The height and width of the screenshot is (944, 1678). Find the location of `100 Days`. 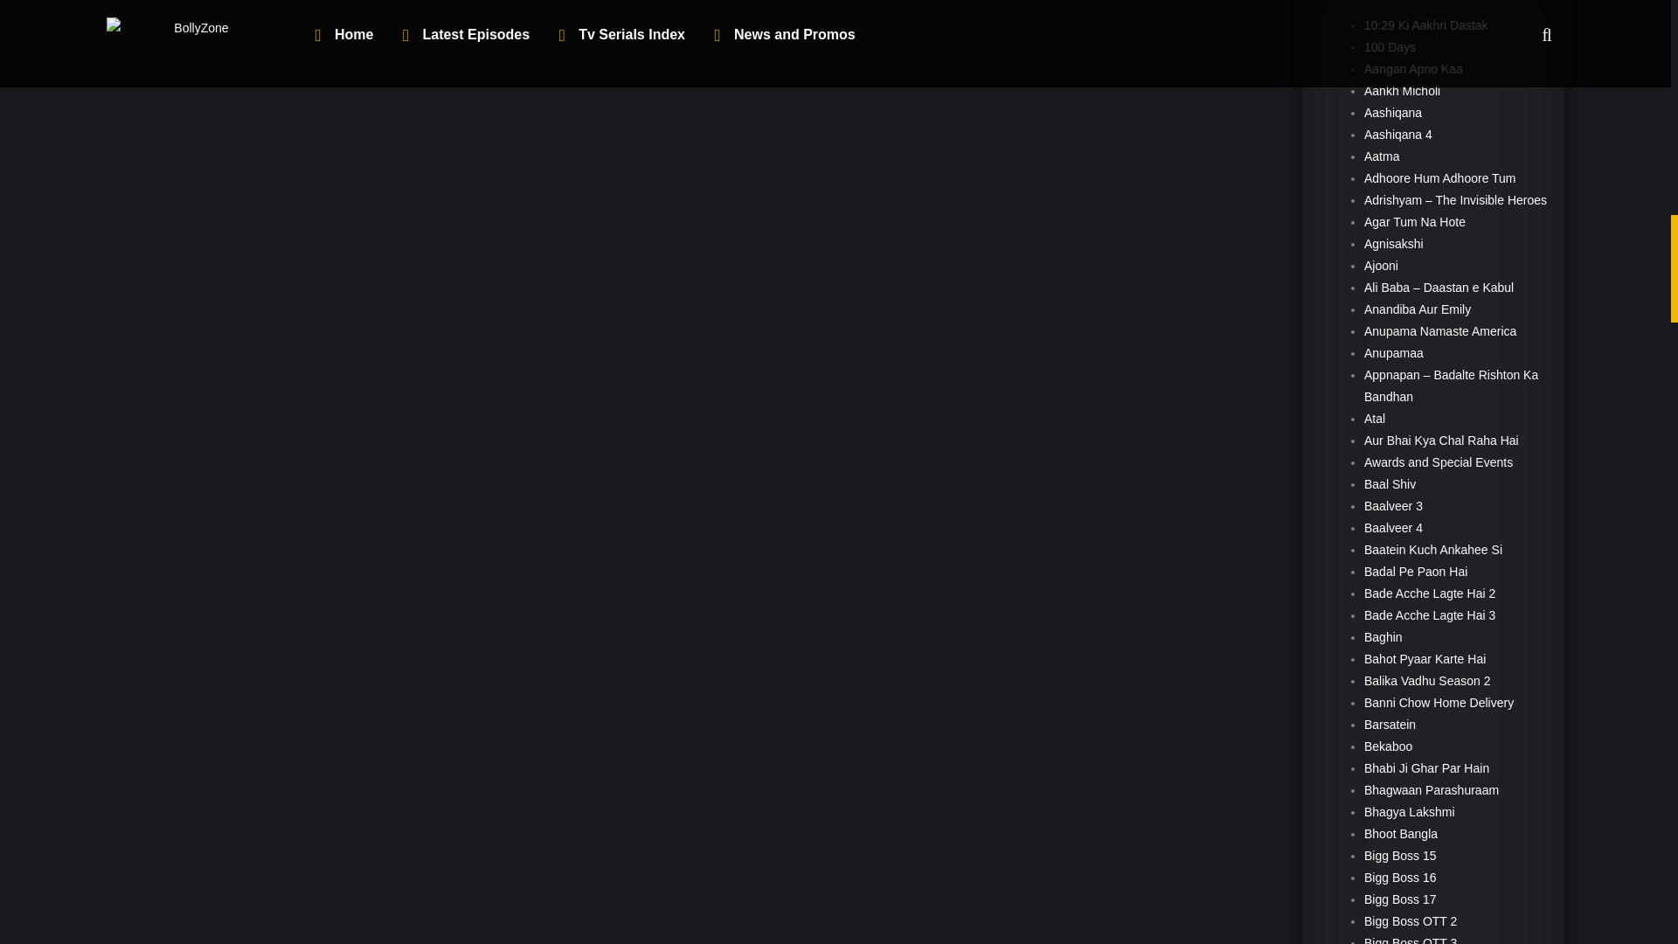

100 Days is located at coordinates (1390, 47).